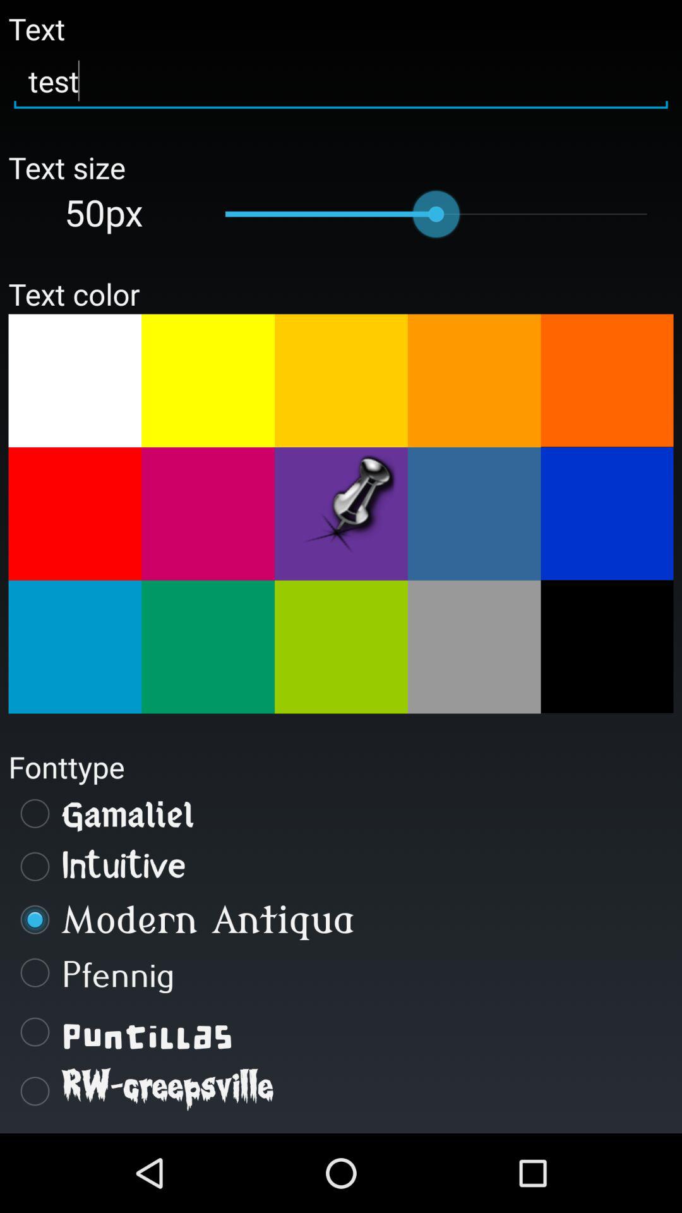 The width and height of the screenshot is (682, 1213). Describe the element at coordinates (341, 867) in the screenshot. I see `click intuitive to select the text` at that location.